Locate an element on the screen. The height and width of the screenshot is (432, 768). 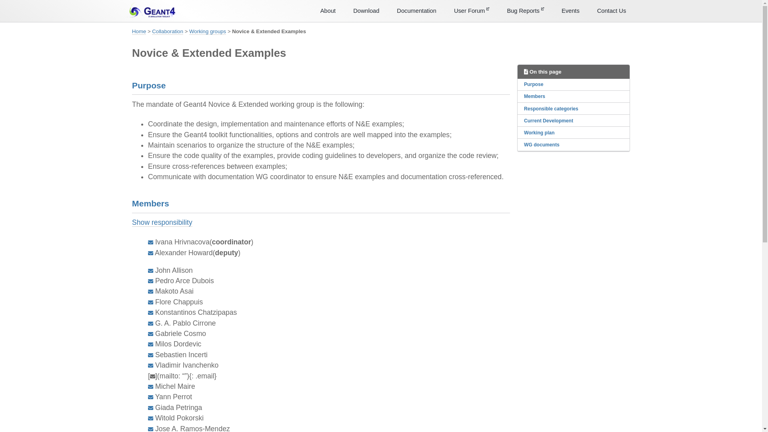
User Forum is located at coordinates (472, 11).